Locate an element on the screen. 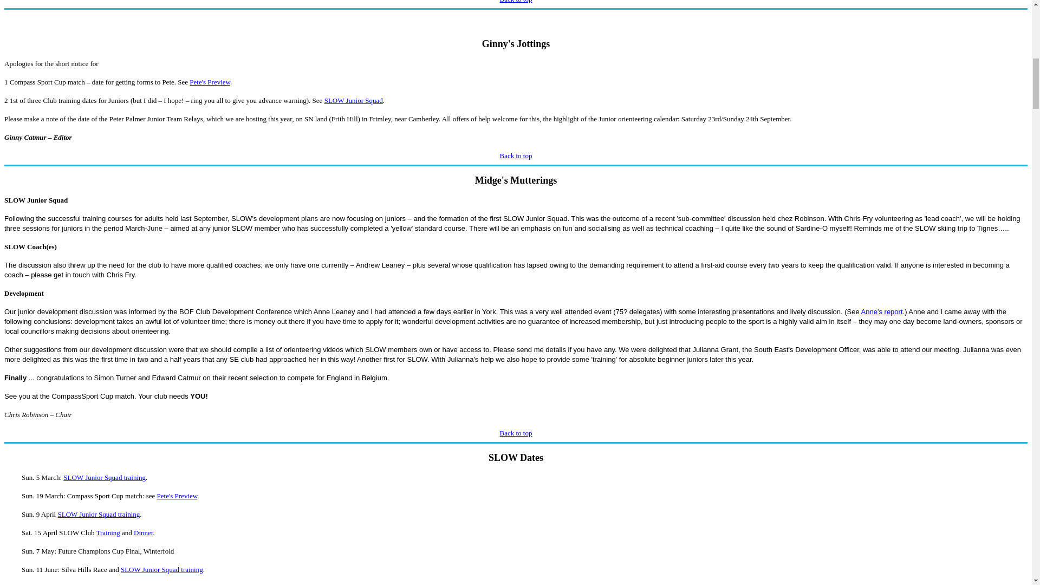 This screenshot has width=1040, height=585. SLOW Junior Squad training is located at coordinates (104, 477).